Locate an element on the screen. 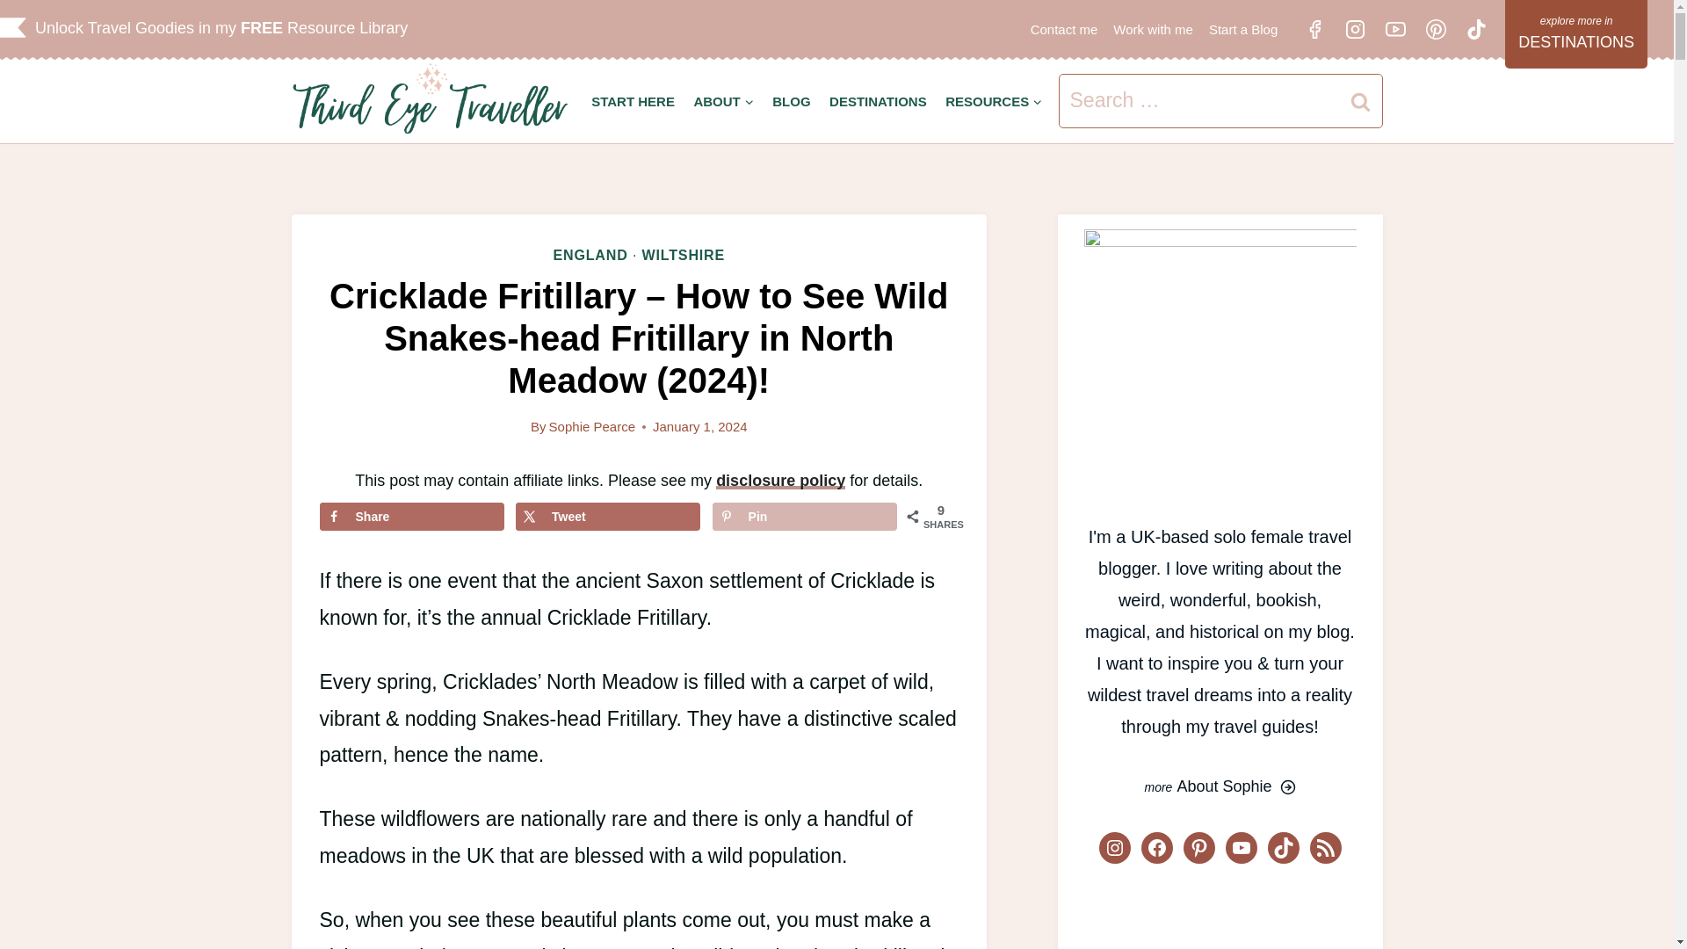 Image resolution: width=1687 pixels, height=949 pixels. ENGLAND is located at coordinates (590, 255).